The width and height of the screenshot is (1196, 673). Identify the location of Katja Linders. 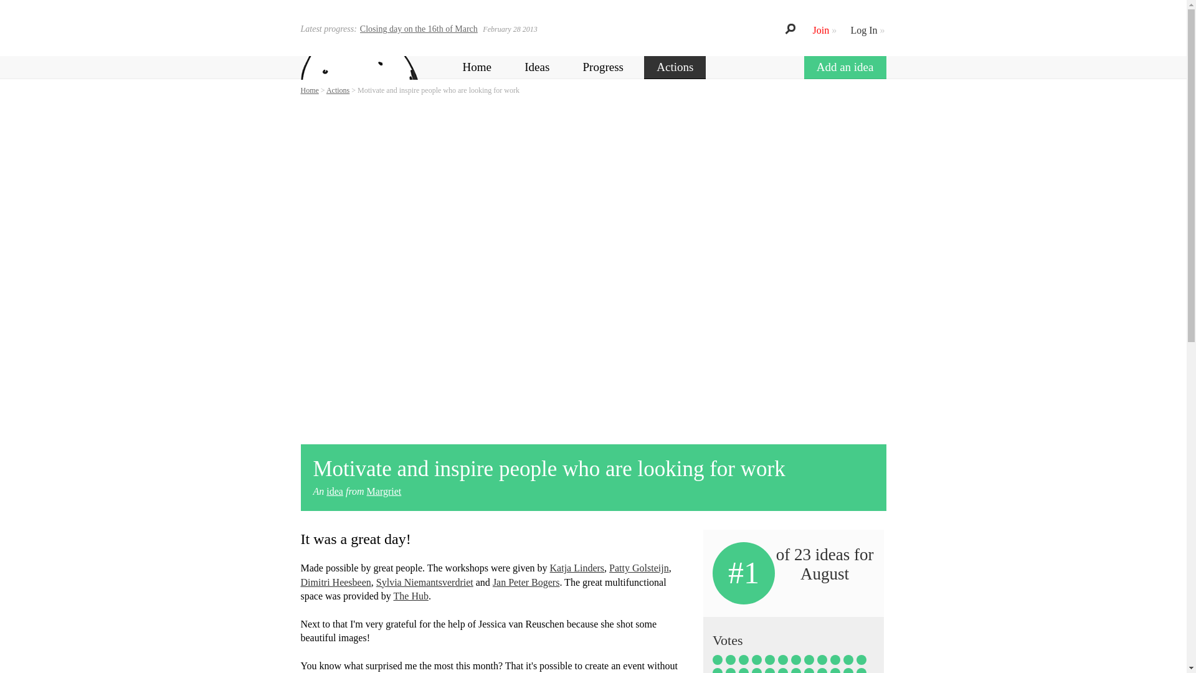
(577, 568).